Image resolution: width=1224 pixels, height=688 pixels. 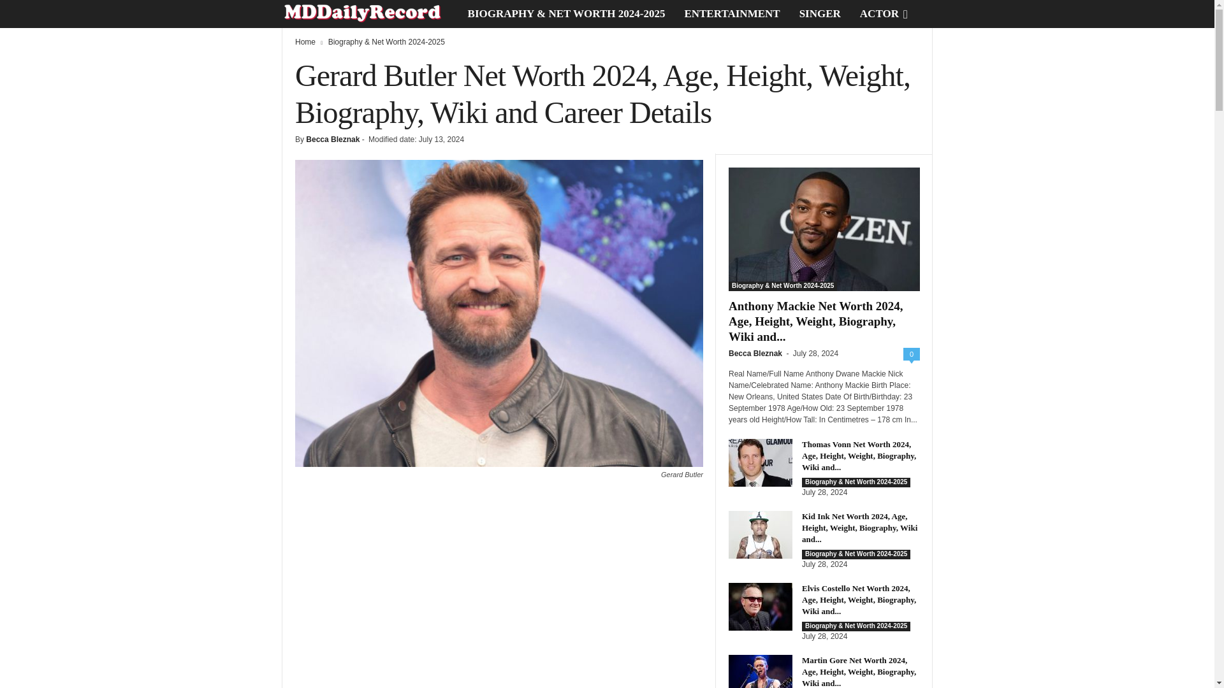 What do you see at coordinates (879, 14) in the screenshot?
I see `ACTOR` at bounding box center [879, 14].